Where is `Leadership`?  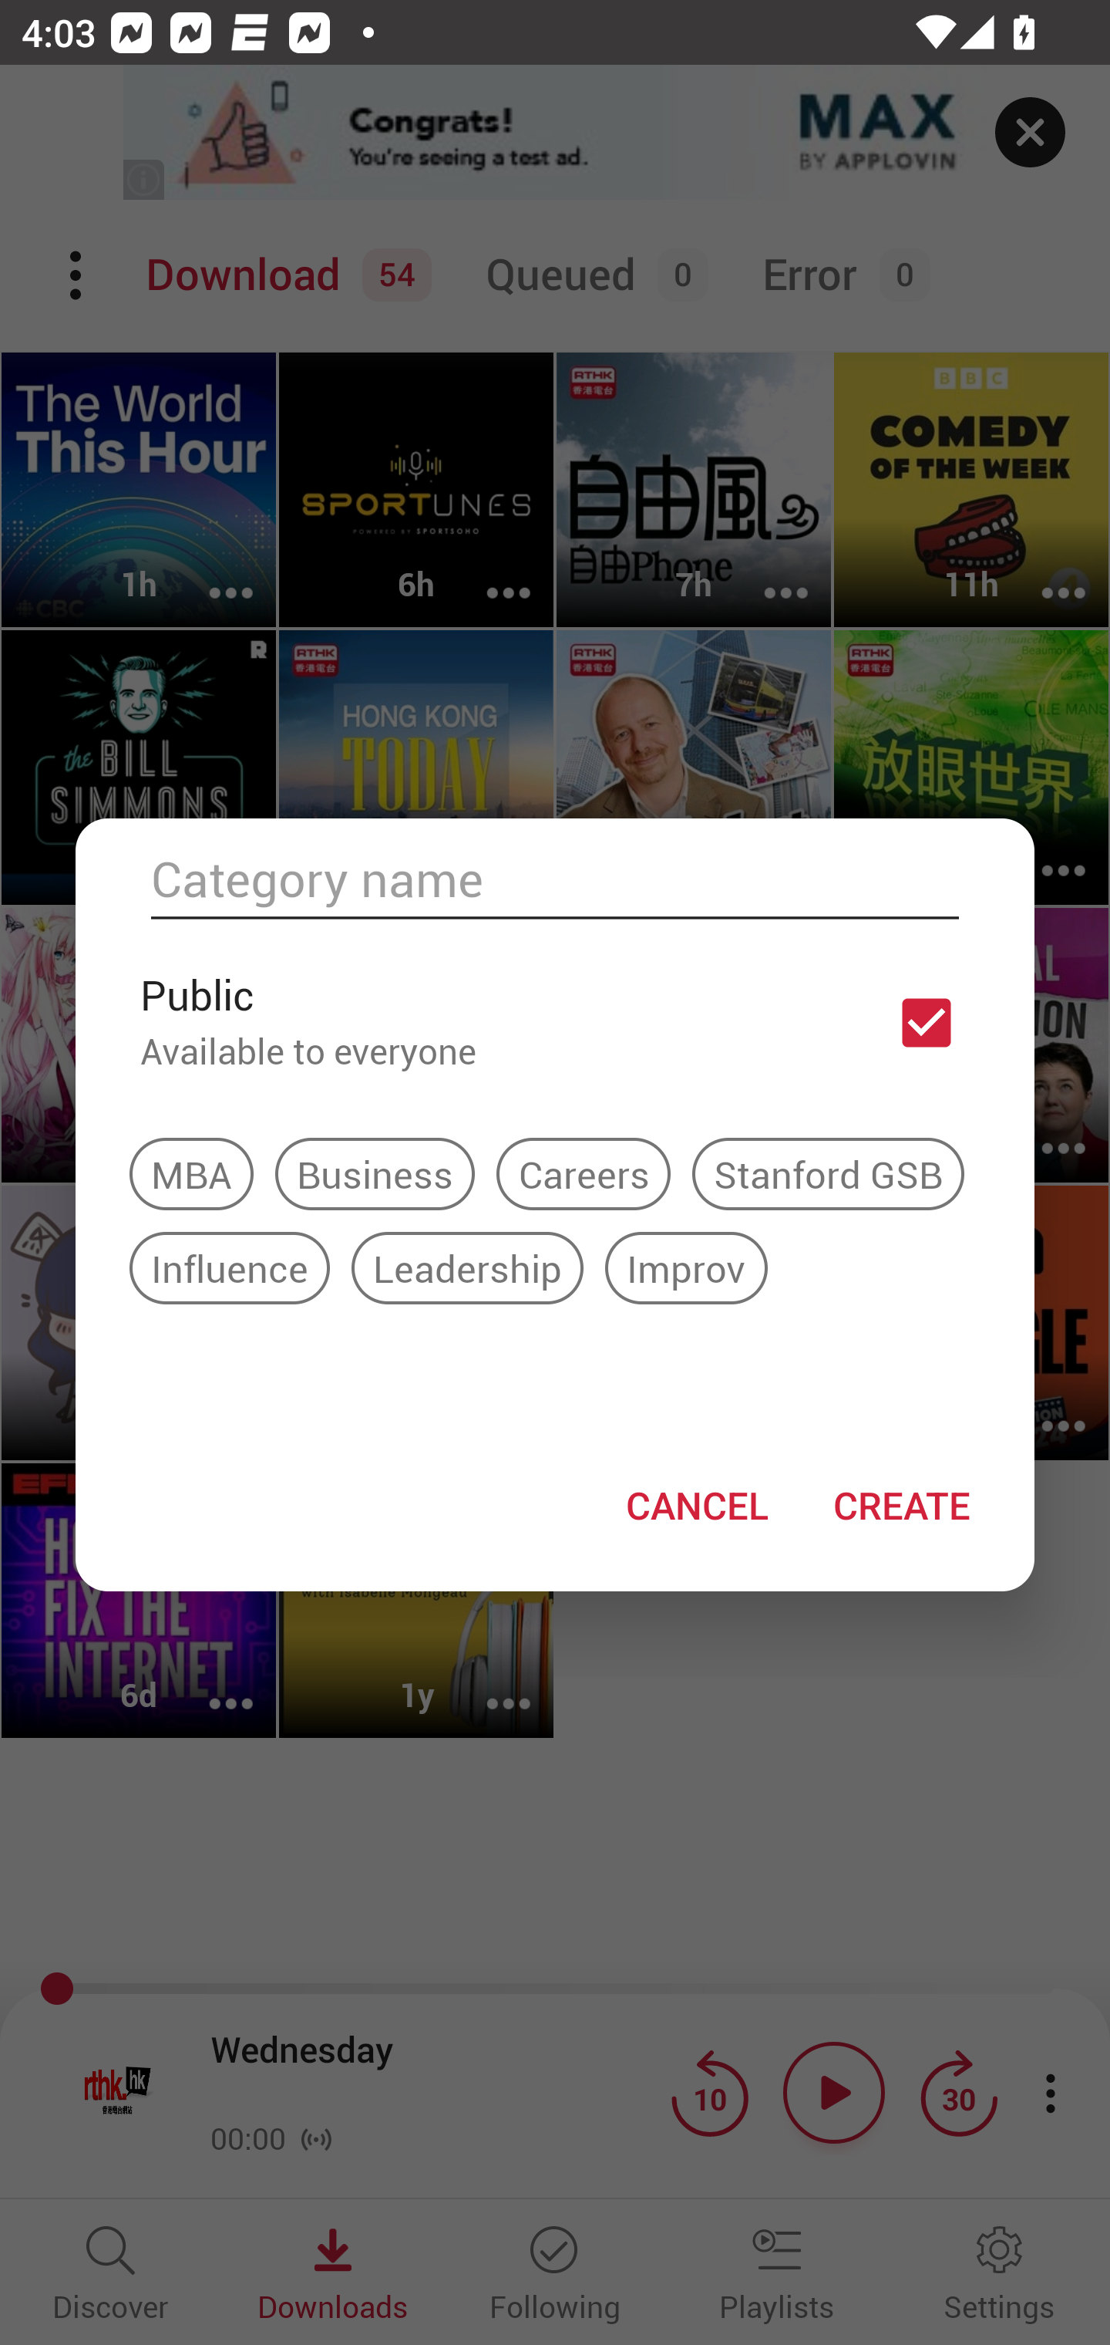
Leadership is located at coordinates (467, 1267).